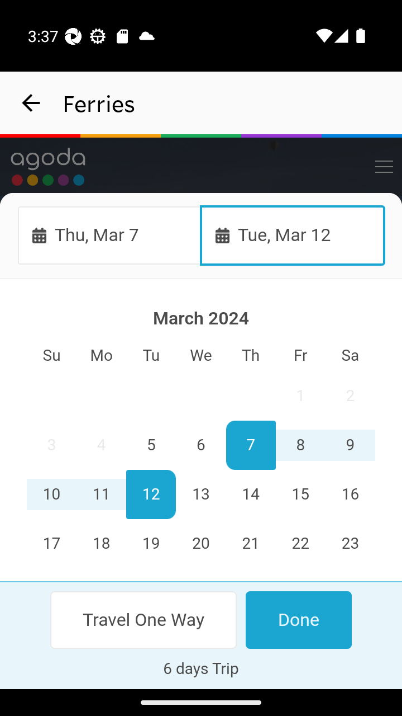 This screenshot has height=716, width=402. Describe the element at coordinates (350, 544) in the screenshot. I see `23` at that location.